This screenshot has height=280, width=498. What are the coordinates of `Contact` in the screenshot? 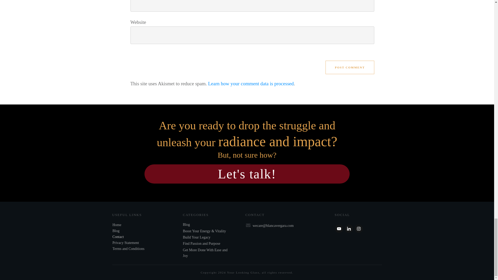 It's located at (118, 237).